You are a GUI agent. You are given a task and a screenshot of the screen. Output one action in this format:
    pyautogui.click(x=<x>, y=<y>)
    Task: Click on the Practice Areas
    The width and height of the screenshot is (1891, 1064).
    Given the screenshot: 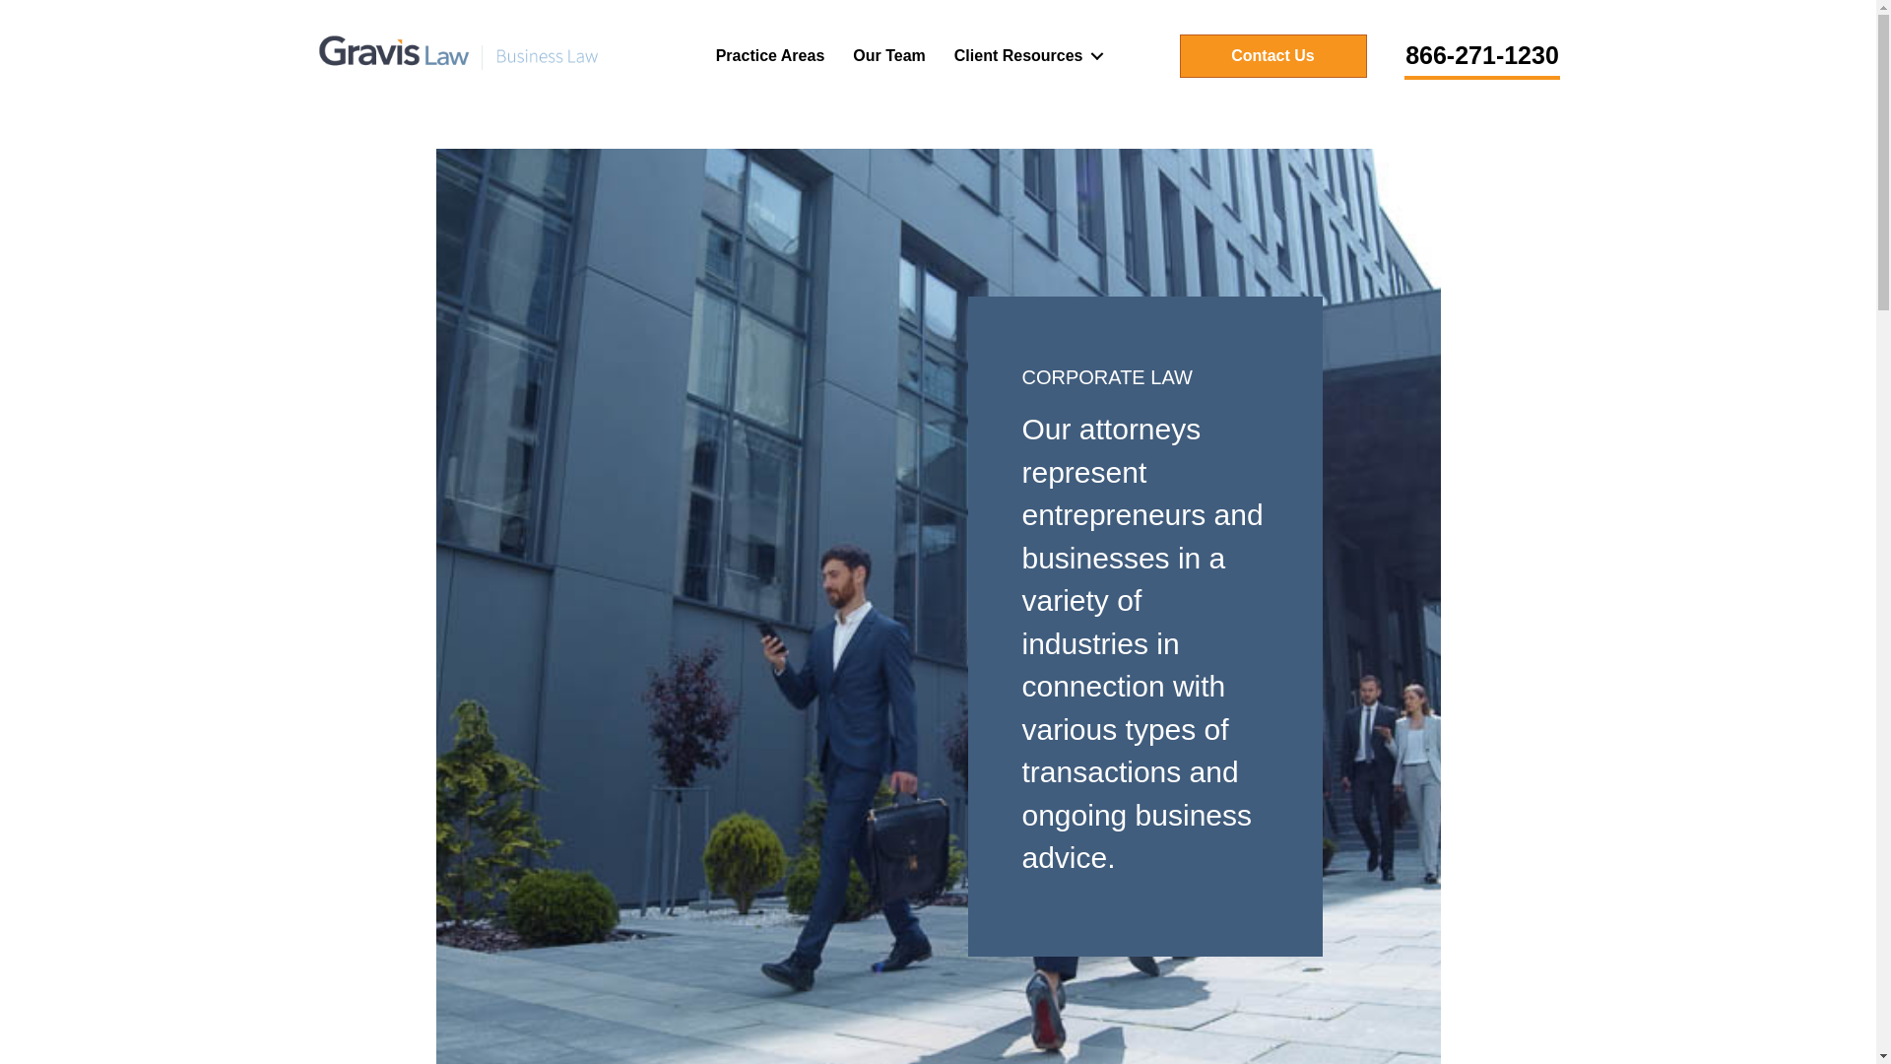 What is the action you would take?
    pyautogui.click(x=770, y=55)
    